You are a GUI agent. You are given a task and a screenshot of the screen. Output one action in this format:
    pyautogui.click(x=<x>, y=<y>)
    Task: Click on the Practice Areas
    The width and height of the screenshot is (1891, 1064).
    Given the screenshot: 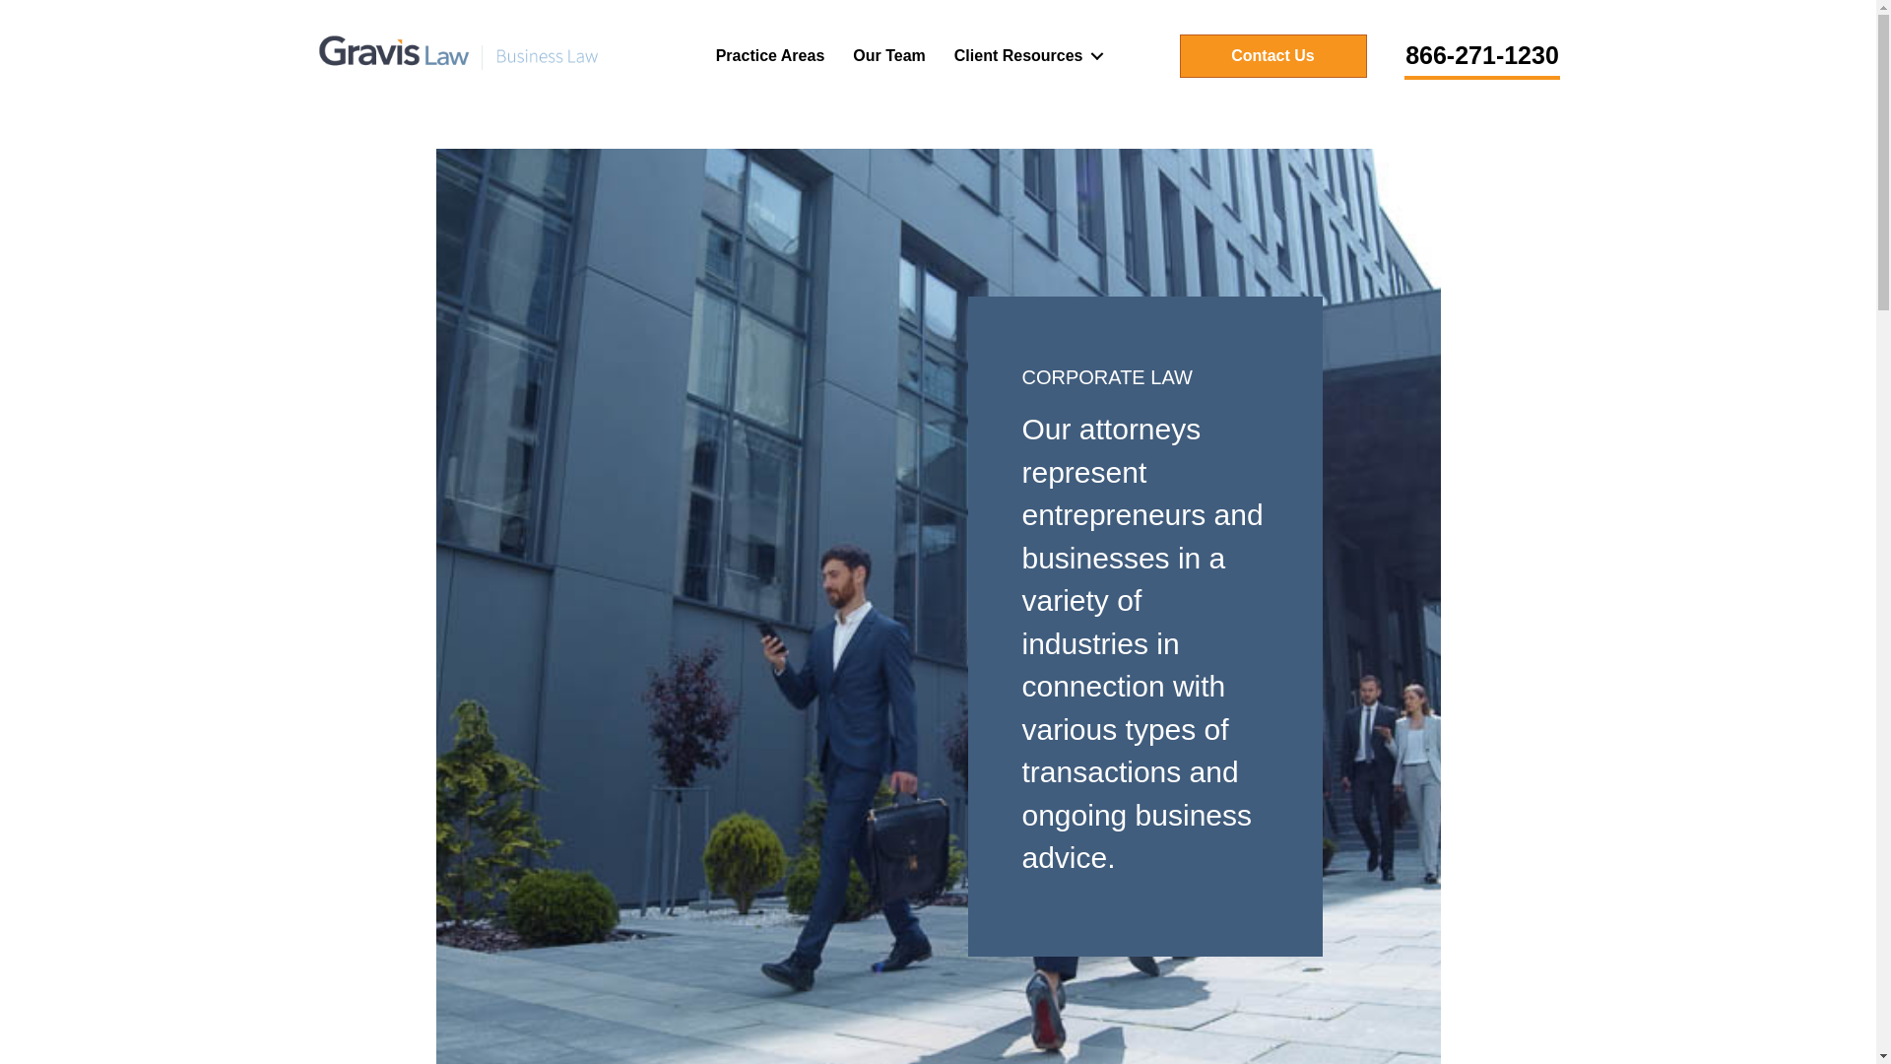 What is the action you would take?
    pyautogui.click(x=770, y=55)
    